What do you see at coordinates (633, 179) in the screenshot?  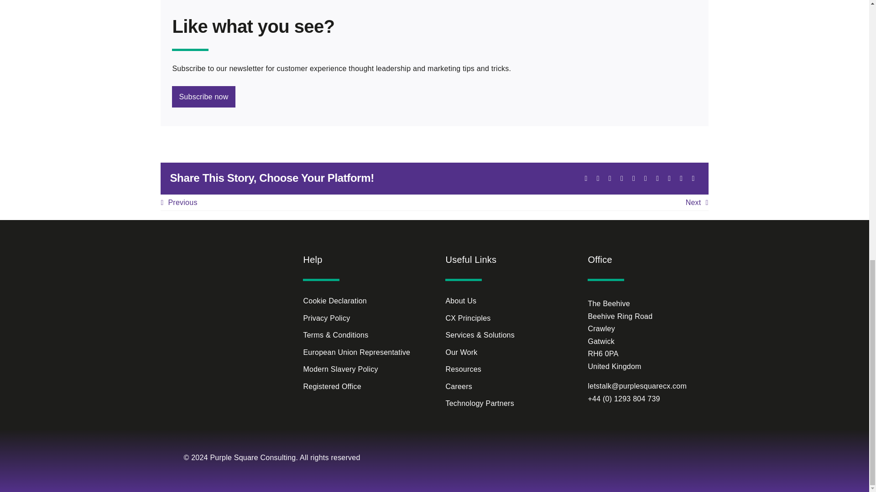 I see `Telegram` at bounding box center [633, 179].